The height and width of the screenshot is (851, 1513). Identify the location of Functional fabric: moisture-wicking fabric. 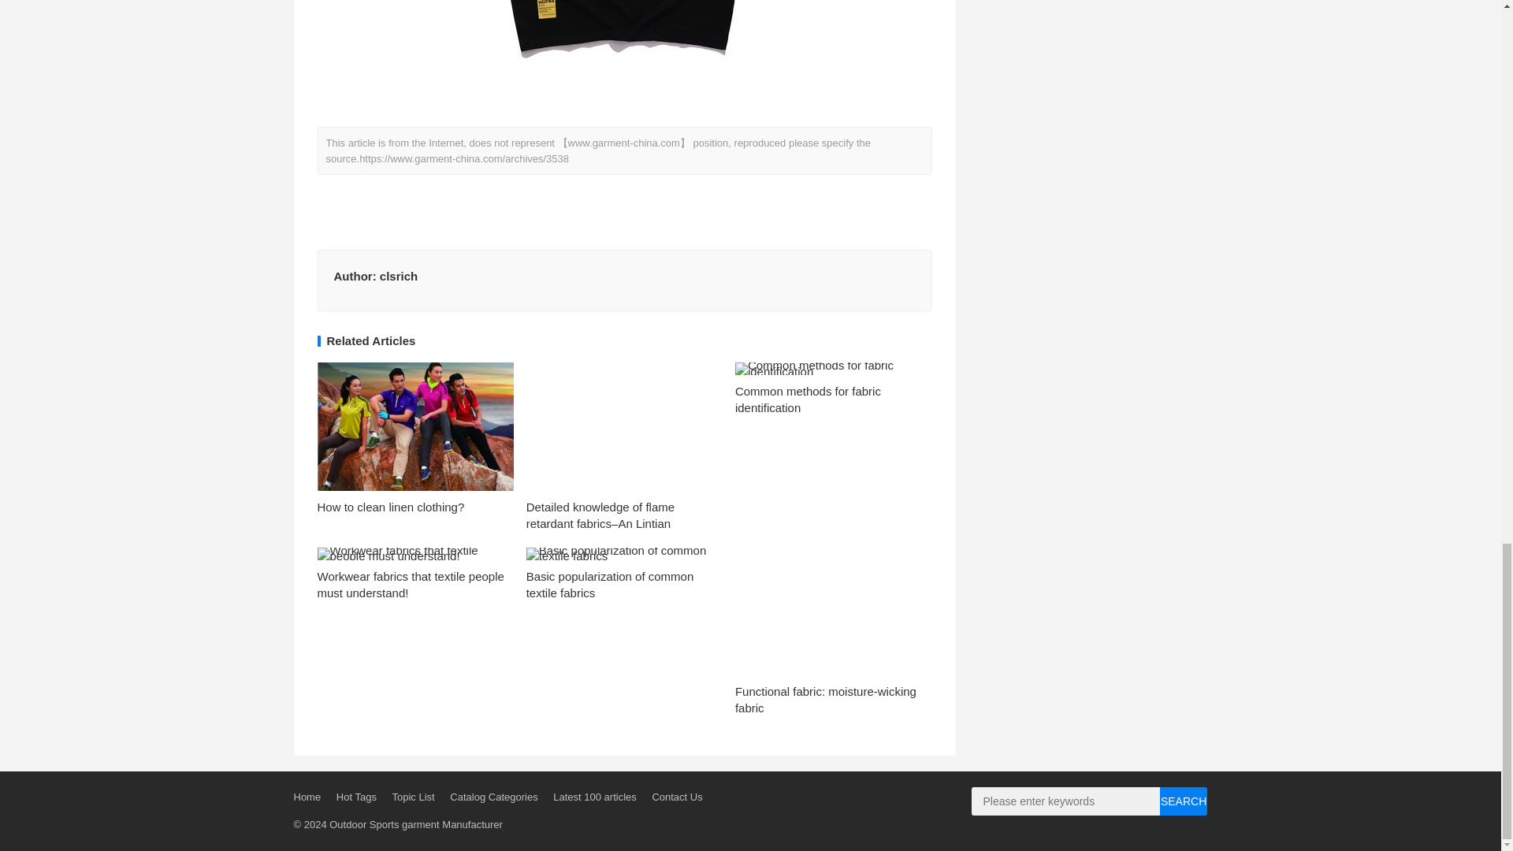
(826, 700).